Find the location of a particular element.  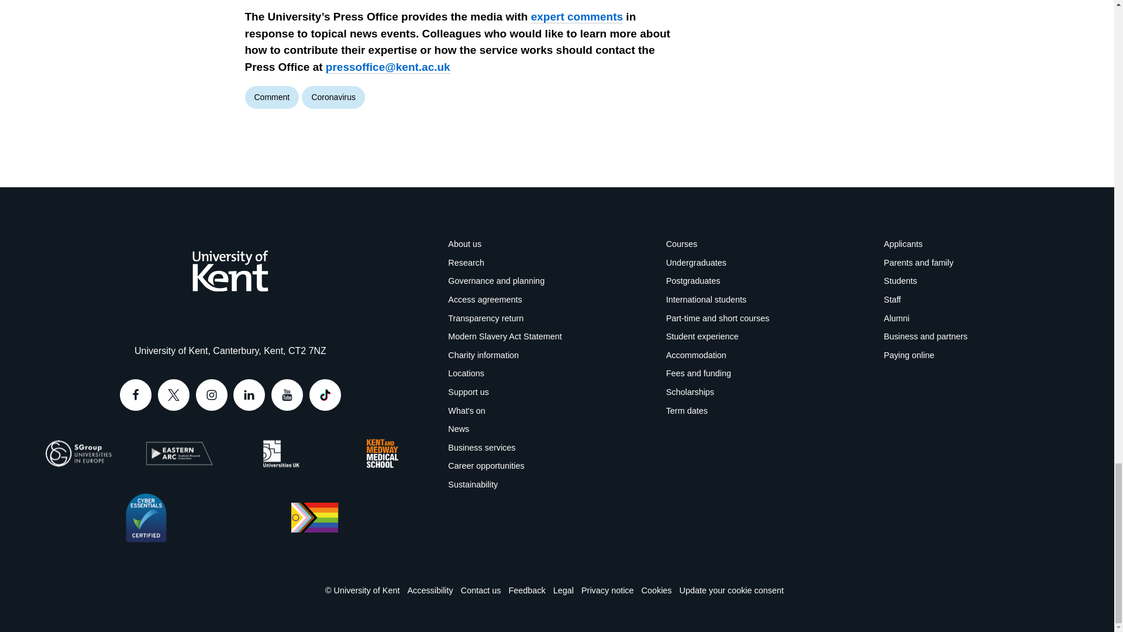

expert comments is located at coordinates (577, 16).